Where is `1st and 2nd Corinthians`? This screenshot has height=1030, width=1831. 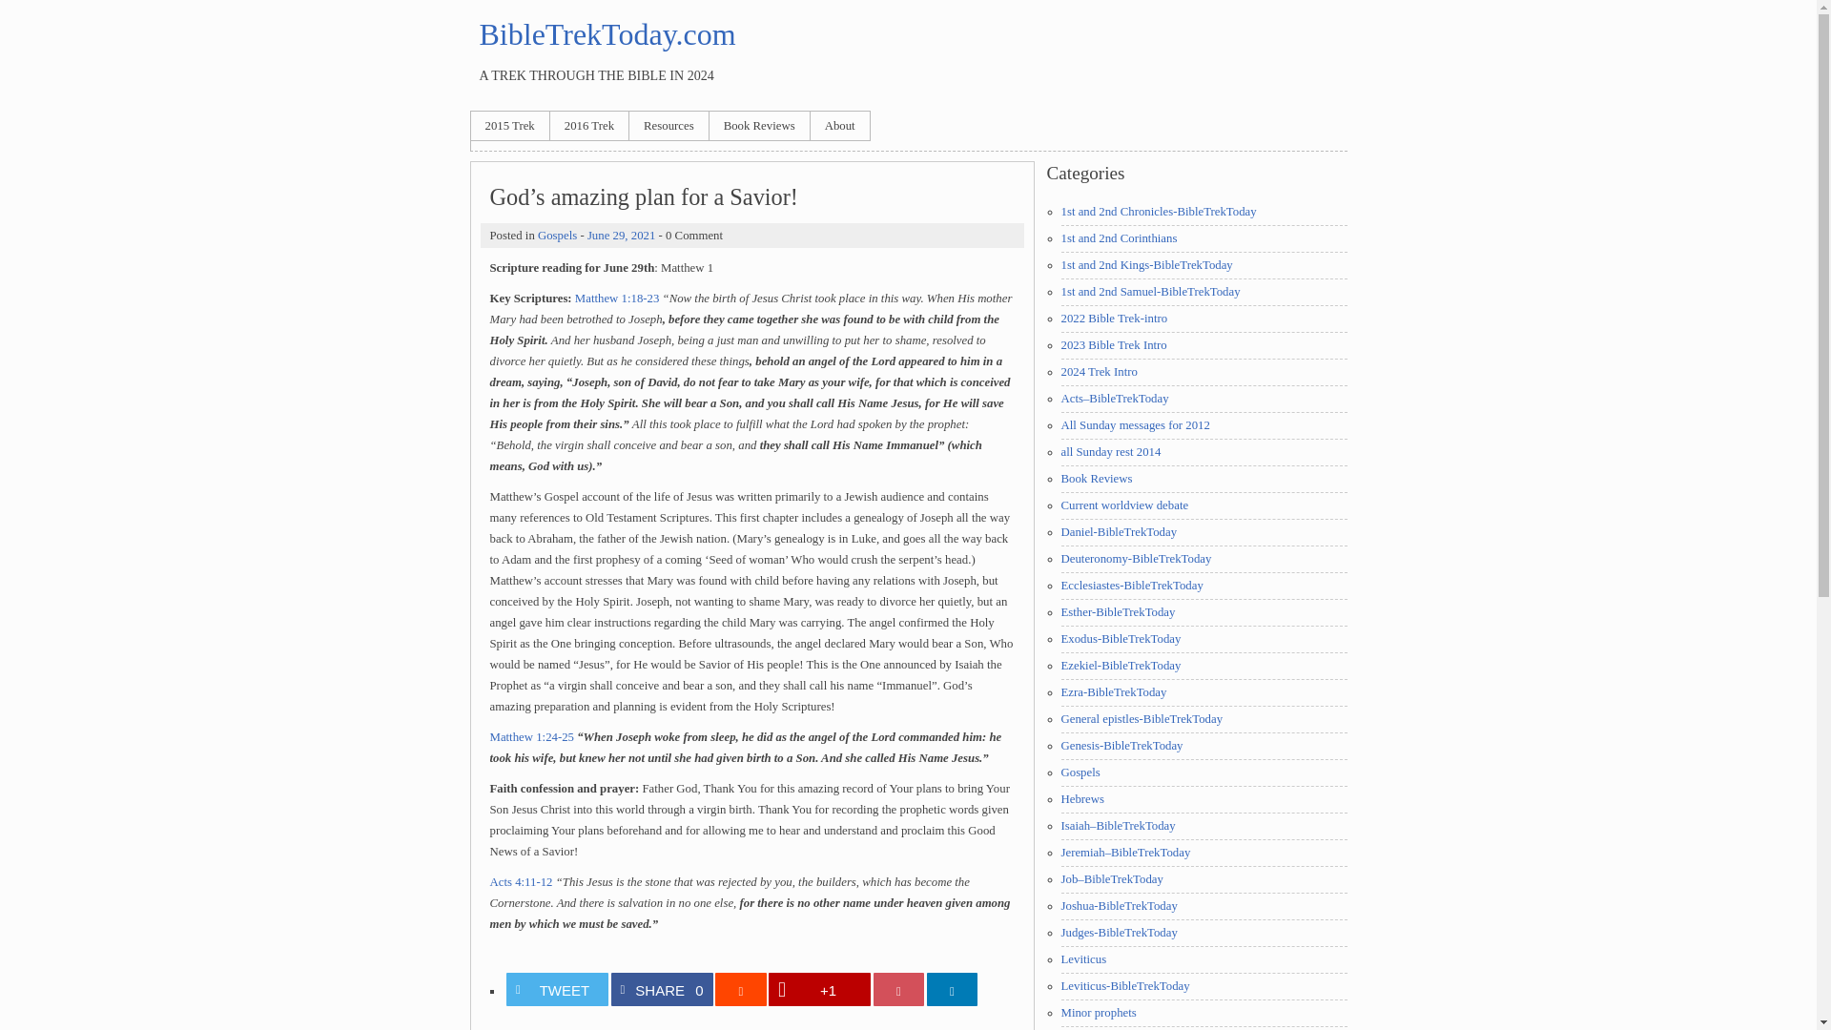
1st and 2nd Corinthians is located at coordinates (622, 235).